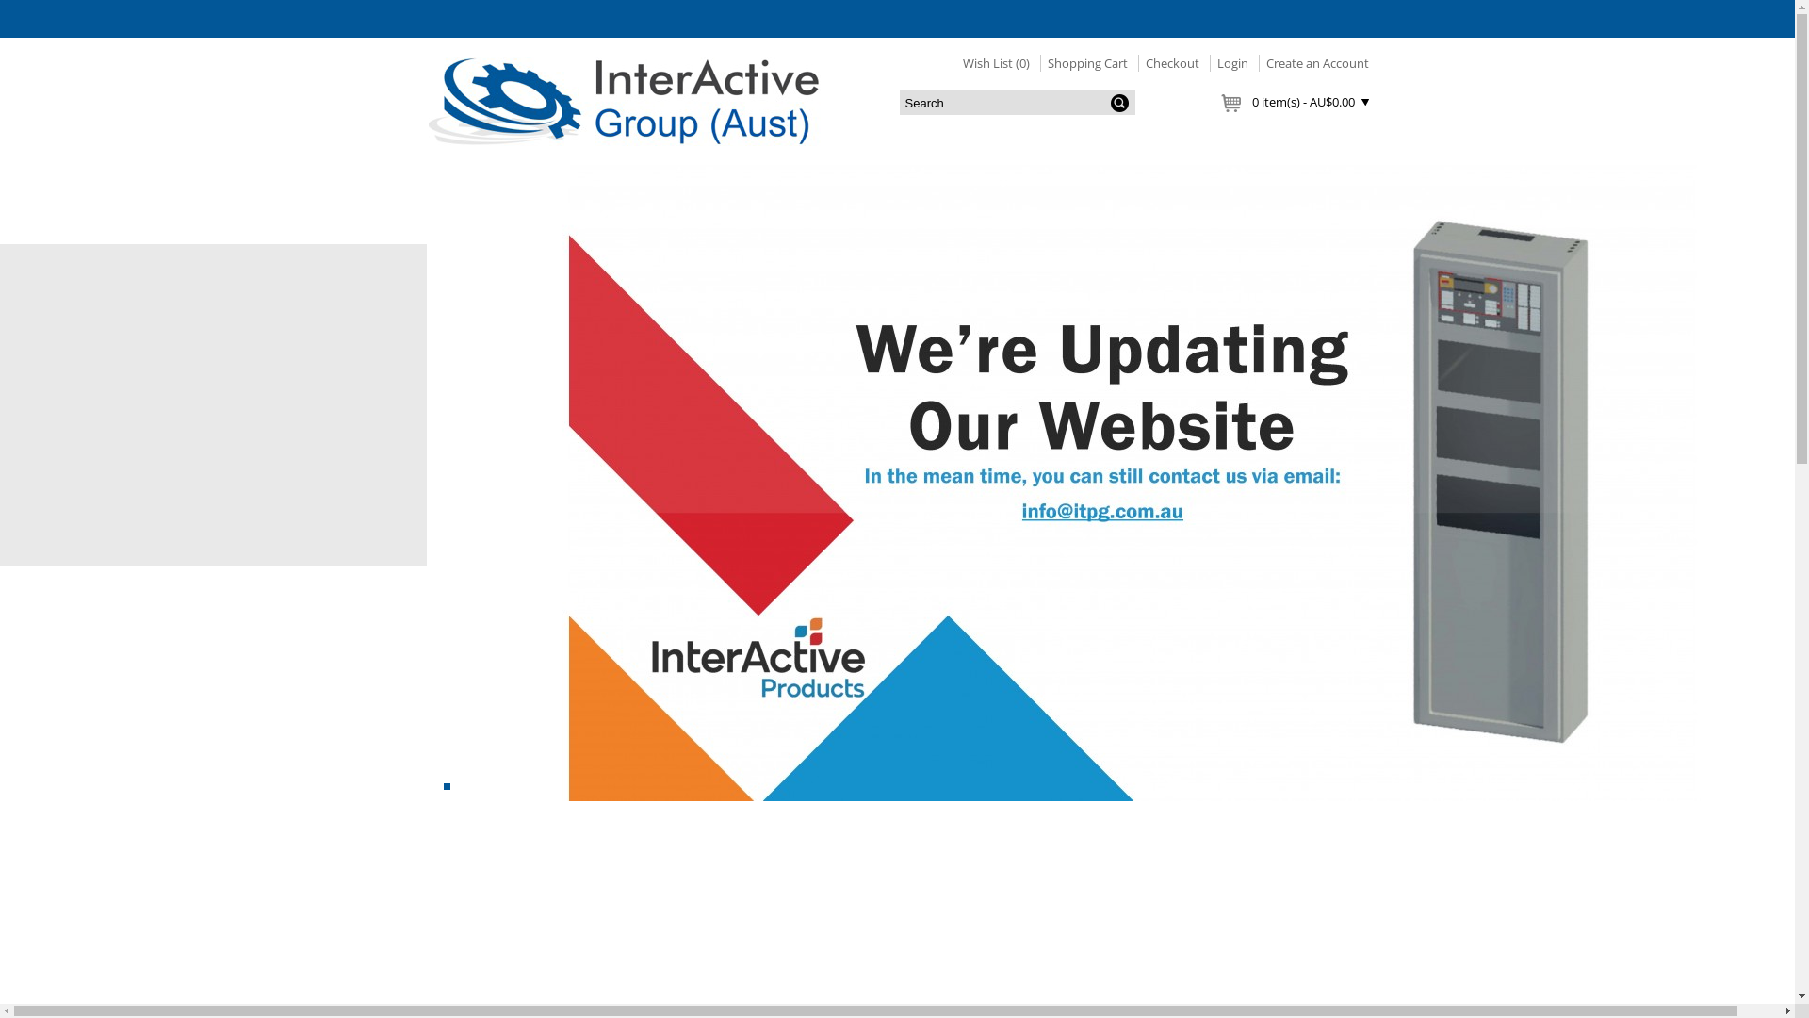 This screenshot has height=1018, width=1809. Describe the element at coordinates (1017, 103) in the screenshot. I see `Search` at that location.